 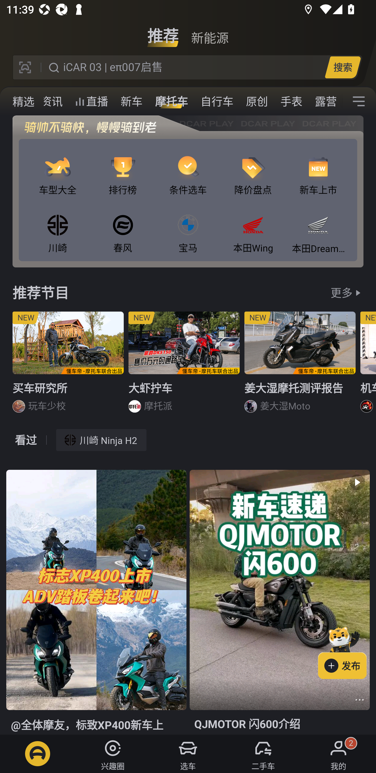 What do you see at coordinates (163, 32) in the screenshot?
I see `推荐` at bounding box center [163, 32].